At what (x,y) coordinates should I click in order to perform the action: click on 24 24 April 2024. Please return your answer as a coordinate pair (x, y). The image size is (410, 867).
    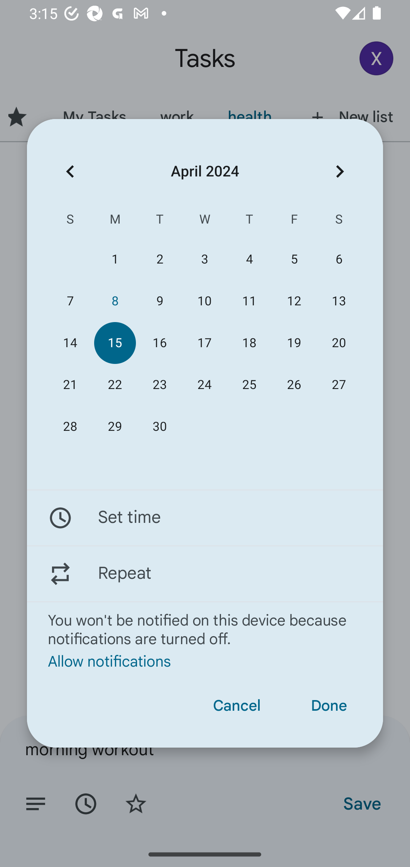
    Looking at the image, I should click on (204, 385).